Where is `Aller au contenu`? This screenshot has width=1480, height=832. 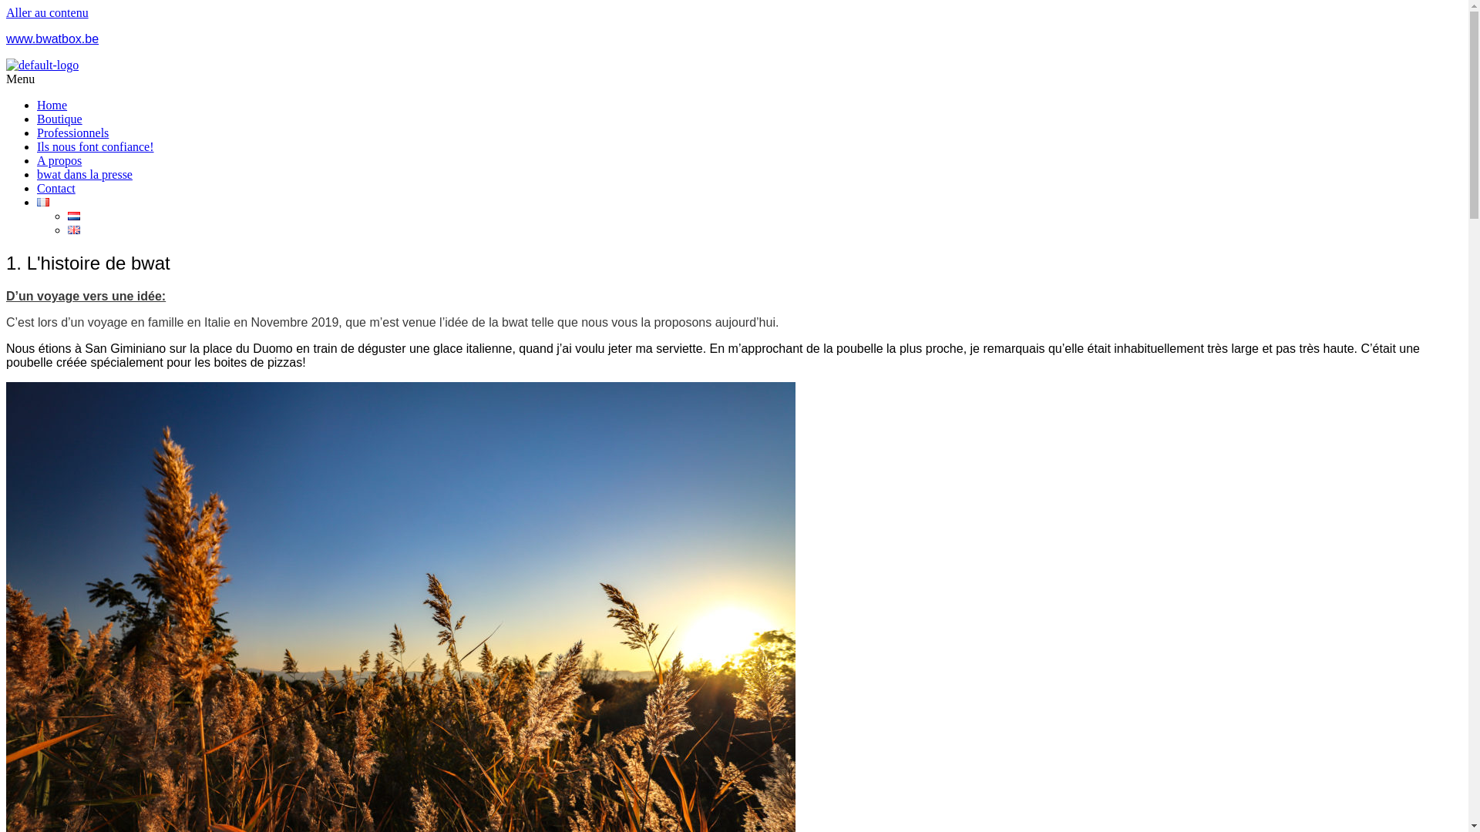 Aller au contenu is located at coordinates (48, 12).